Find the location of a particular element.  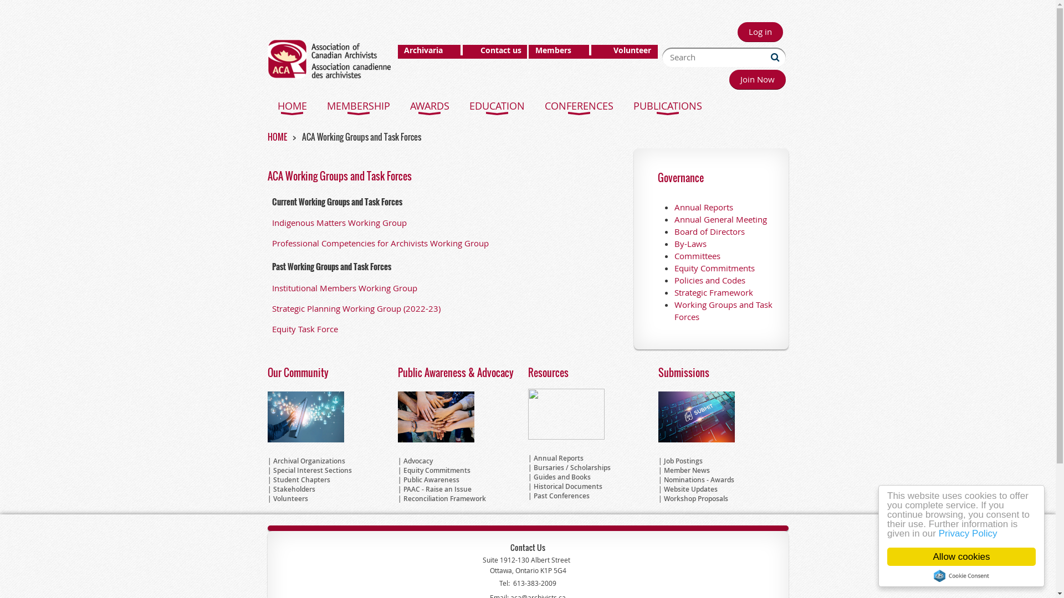

Working Groups and Task Forces is located at coordinates (723, 311).